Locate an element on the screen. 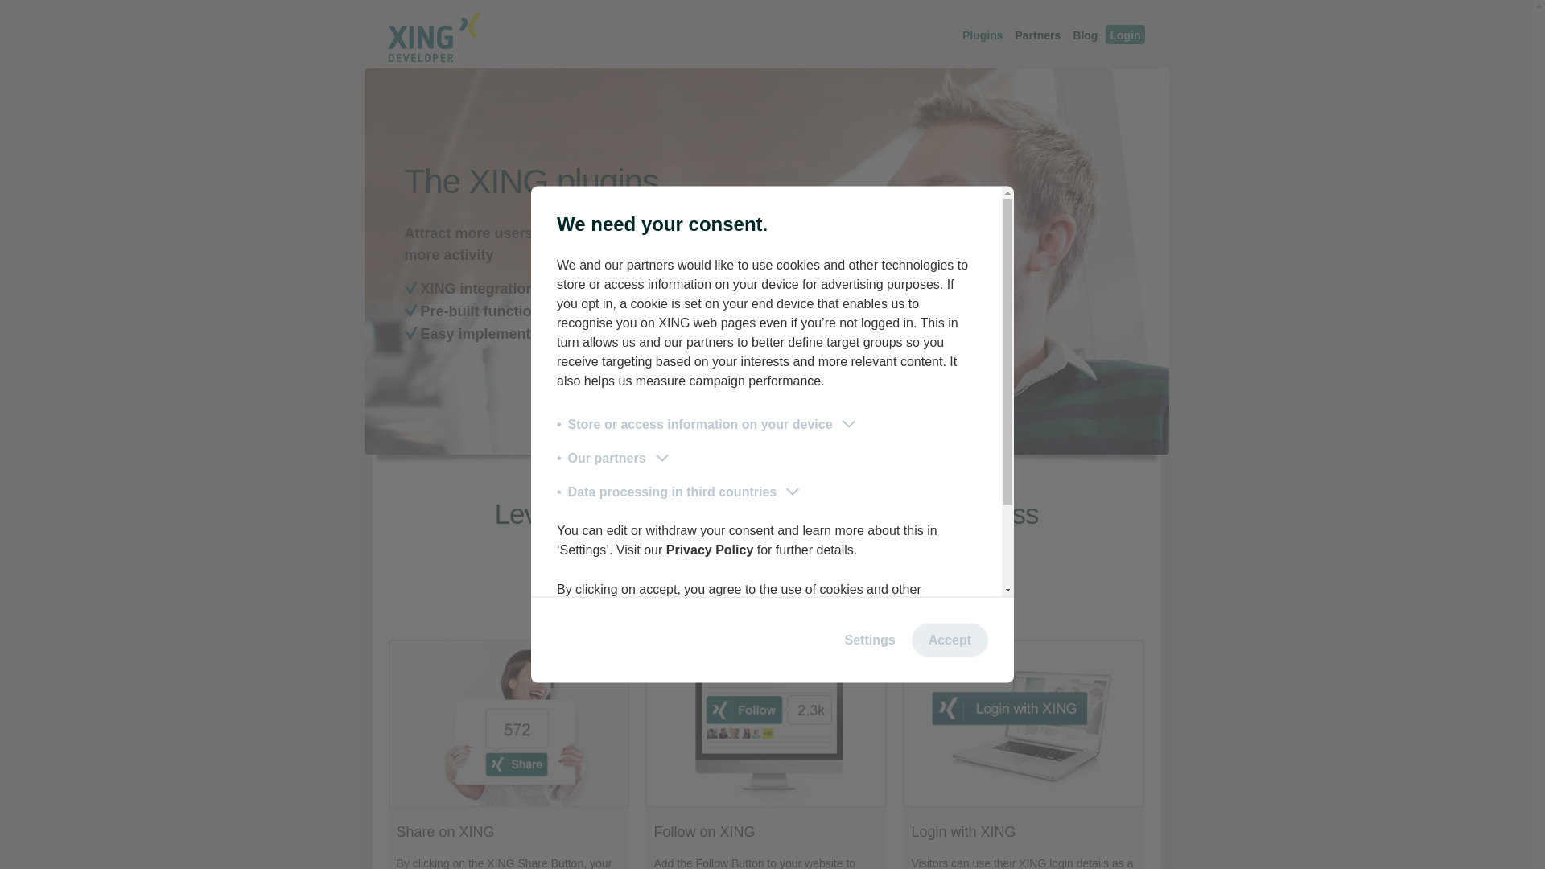 This screenshot has height=869, width=1545. Login is located at coordinates (1125, 35).